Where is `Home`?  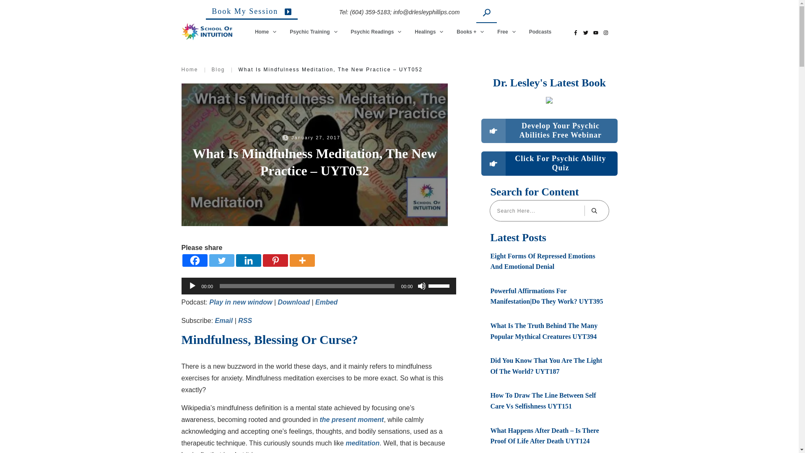
Home is located at coordinates (266, 31).